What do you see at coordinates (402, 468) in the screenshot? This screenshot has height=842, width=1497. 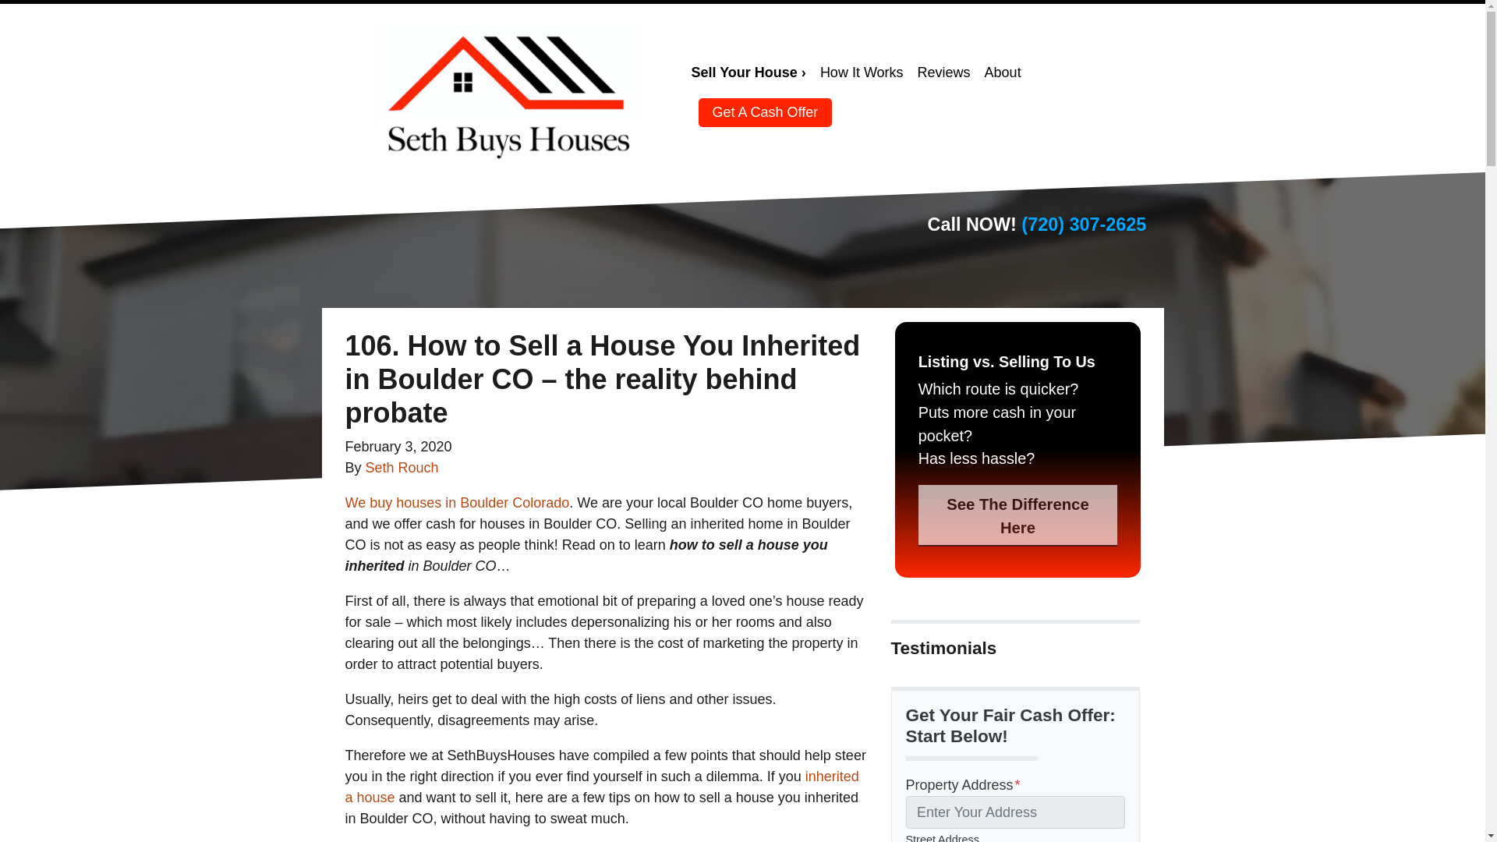 I see `Seth Rouch` at bounding box center [402, 468].